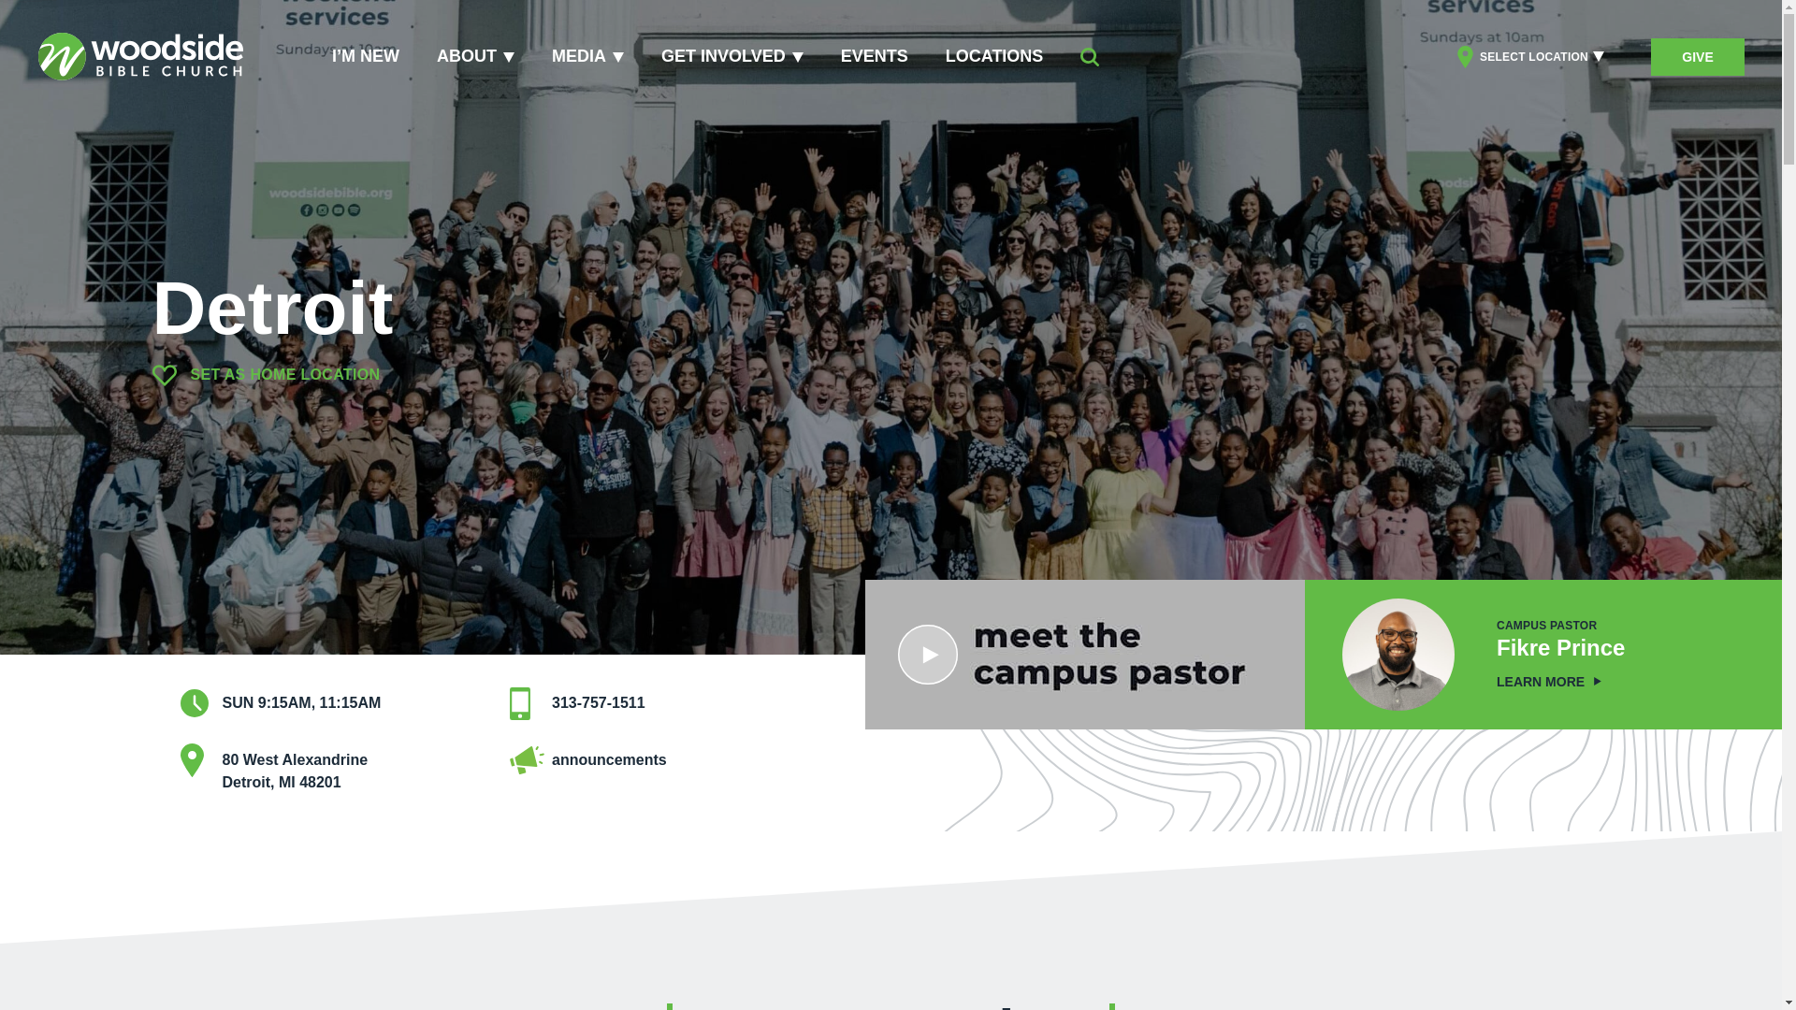  Describe the element at coordinates (1549, 681) in the screenshot. I see `LEARN MORE` at that location.